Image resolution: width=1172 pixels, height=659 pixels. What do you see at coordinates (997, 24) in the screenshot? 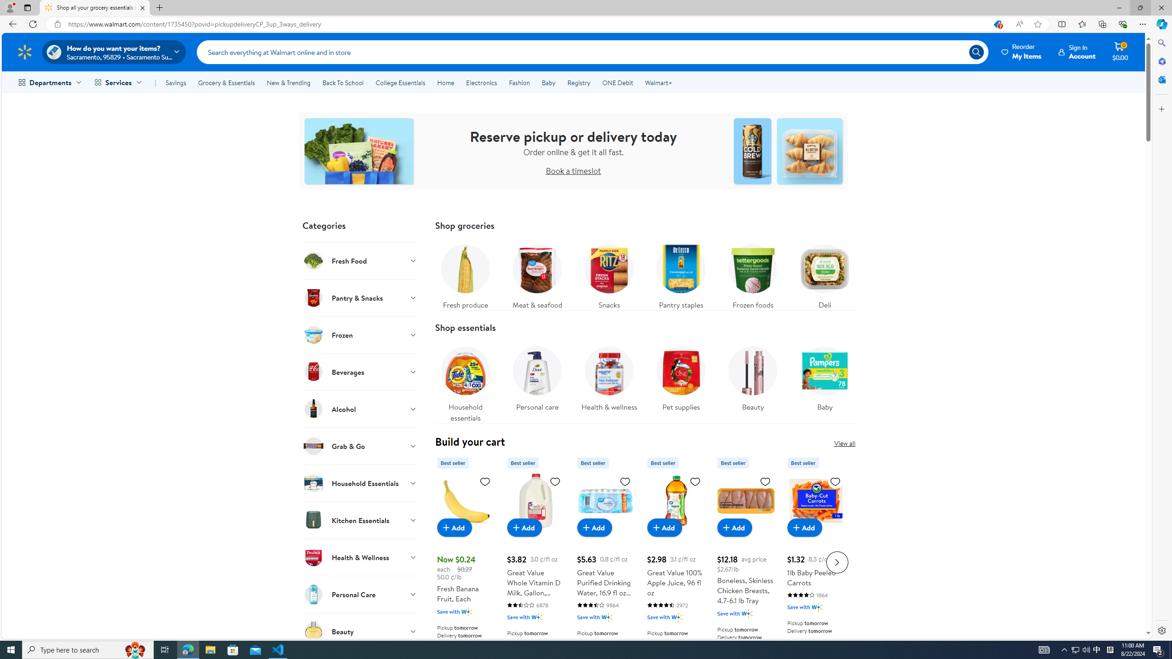
I see `This site has coupons! Shopping in Microsoft Edge, 7` at bounding box center [997, 24].